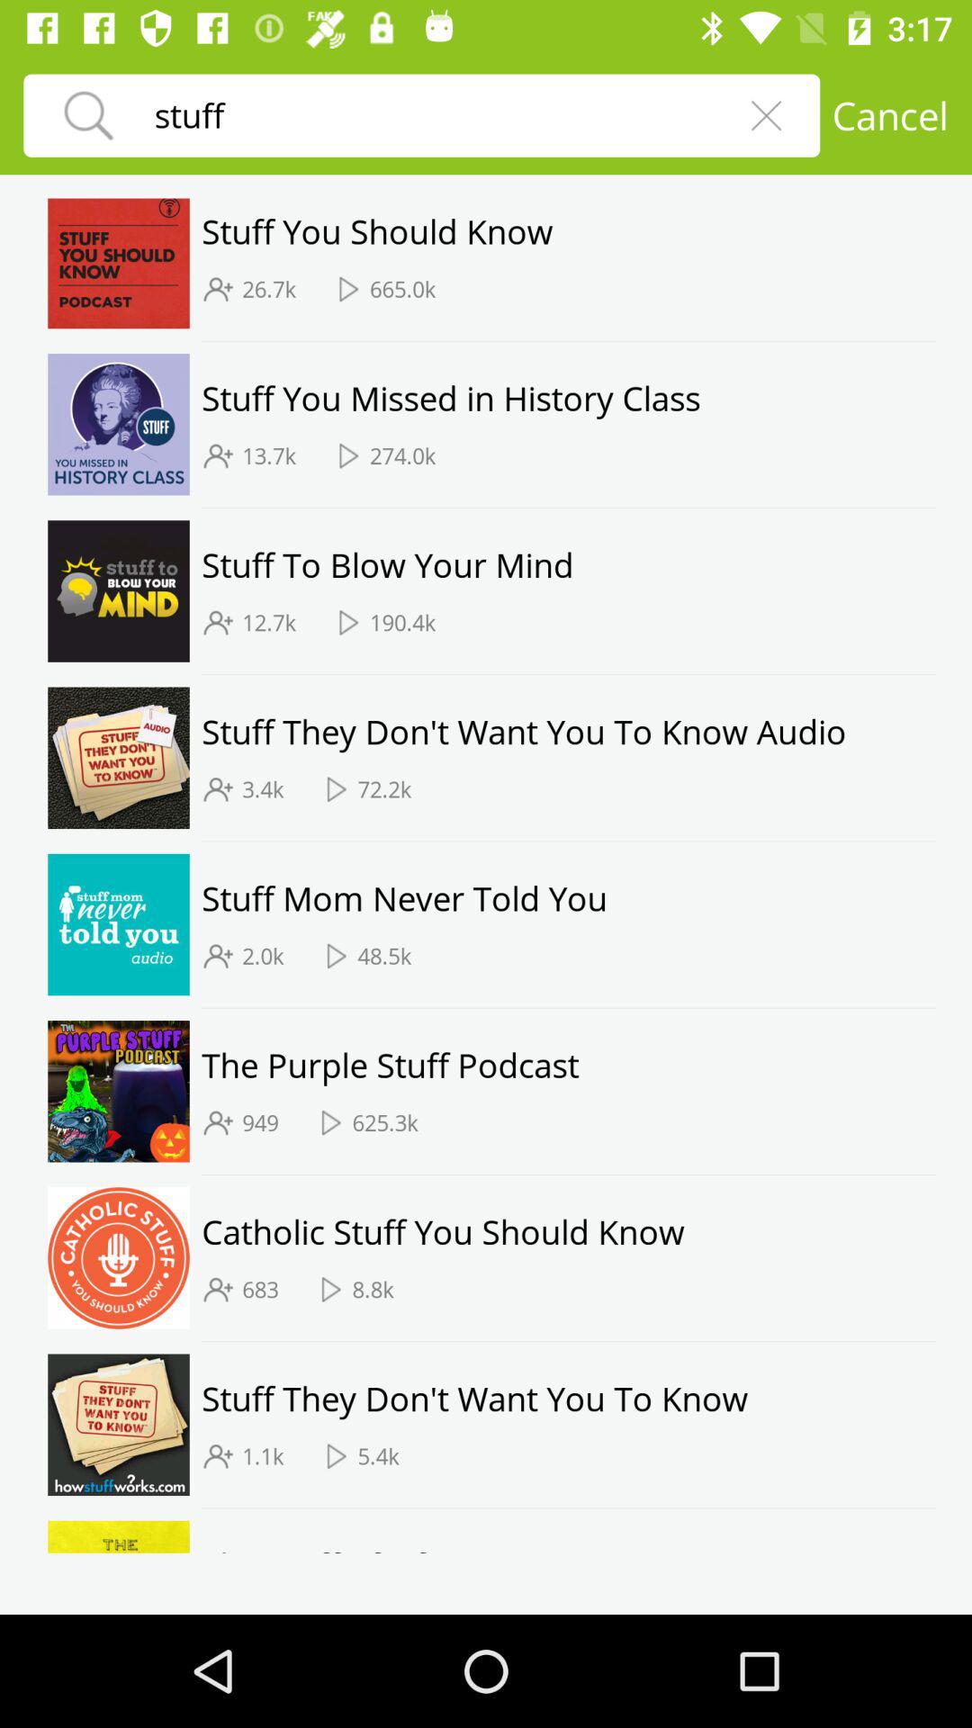  I want to click on clear the input text clear the search input, so click(766, 115).